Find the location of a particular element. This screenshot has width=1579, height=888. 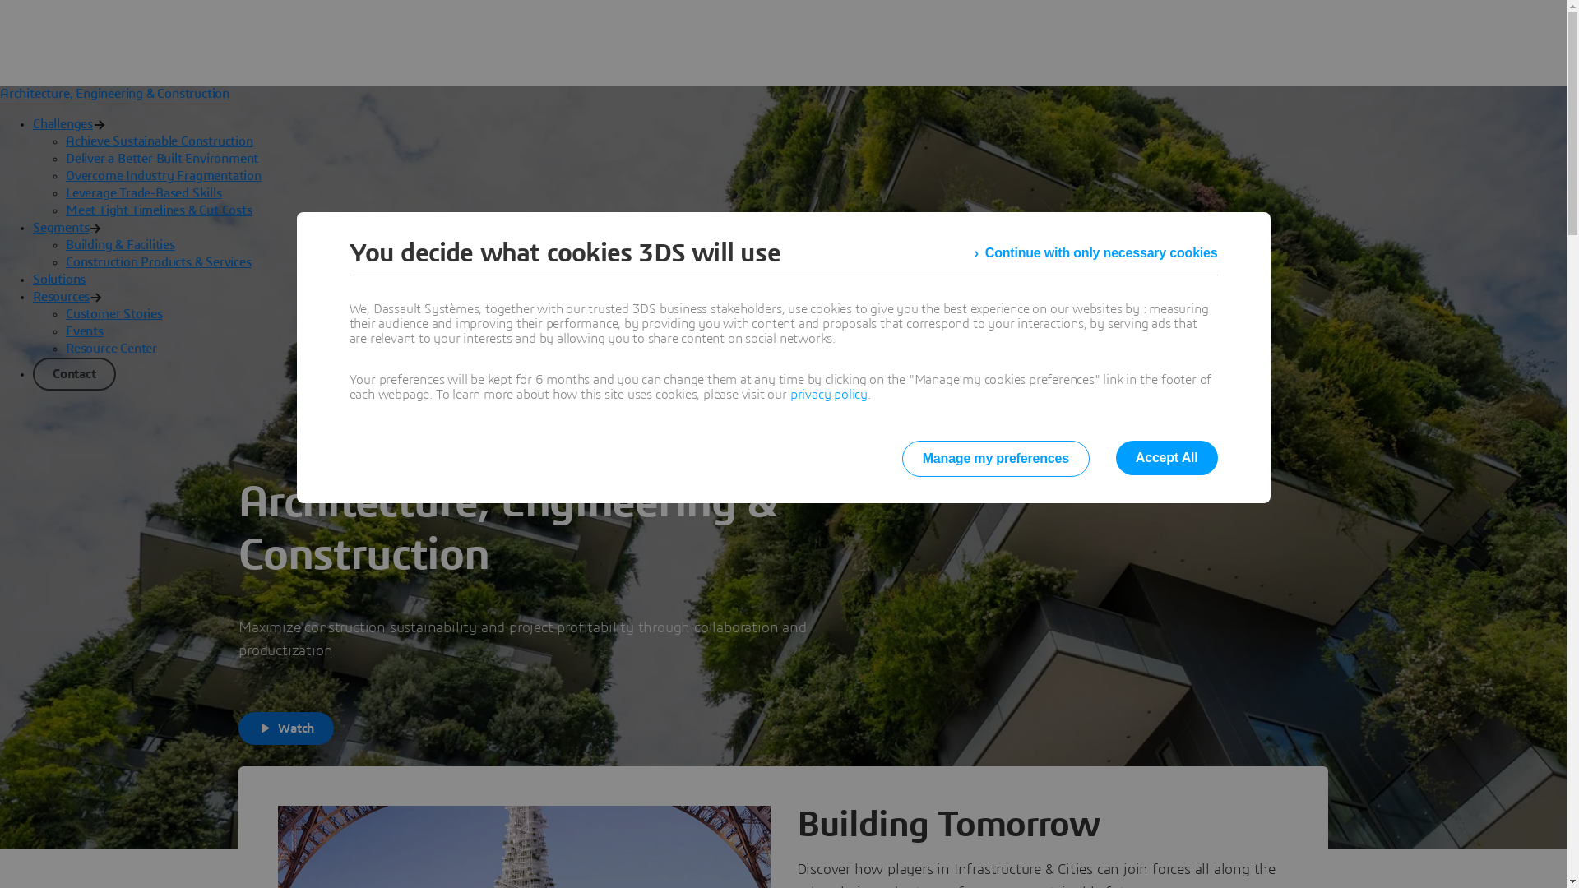

Leverage Trade-Based Skills is located at coordinates (144, 193).